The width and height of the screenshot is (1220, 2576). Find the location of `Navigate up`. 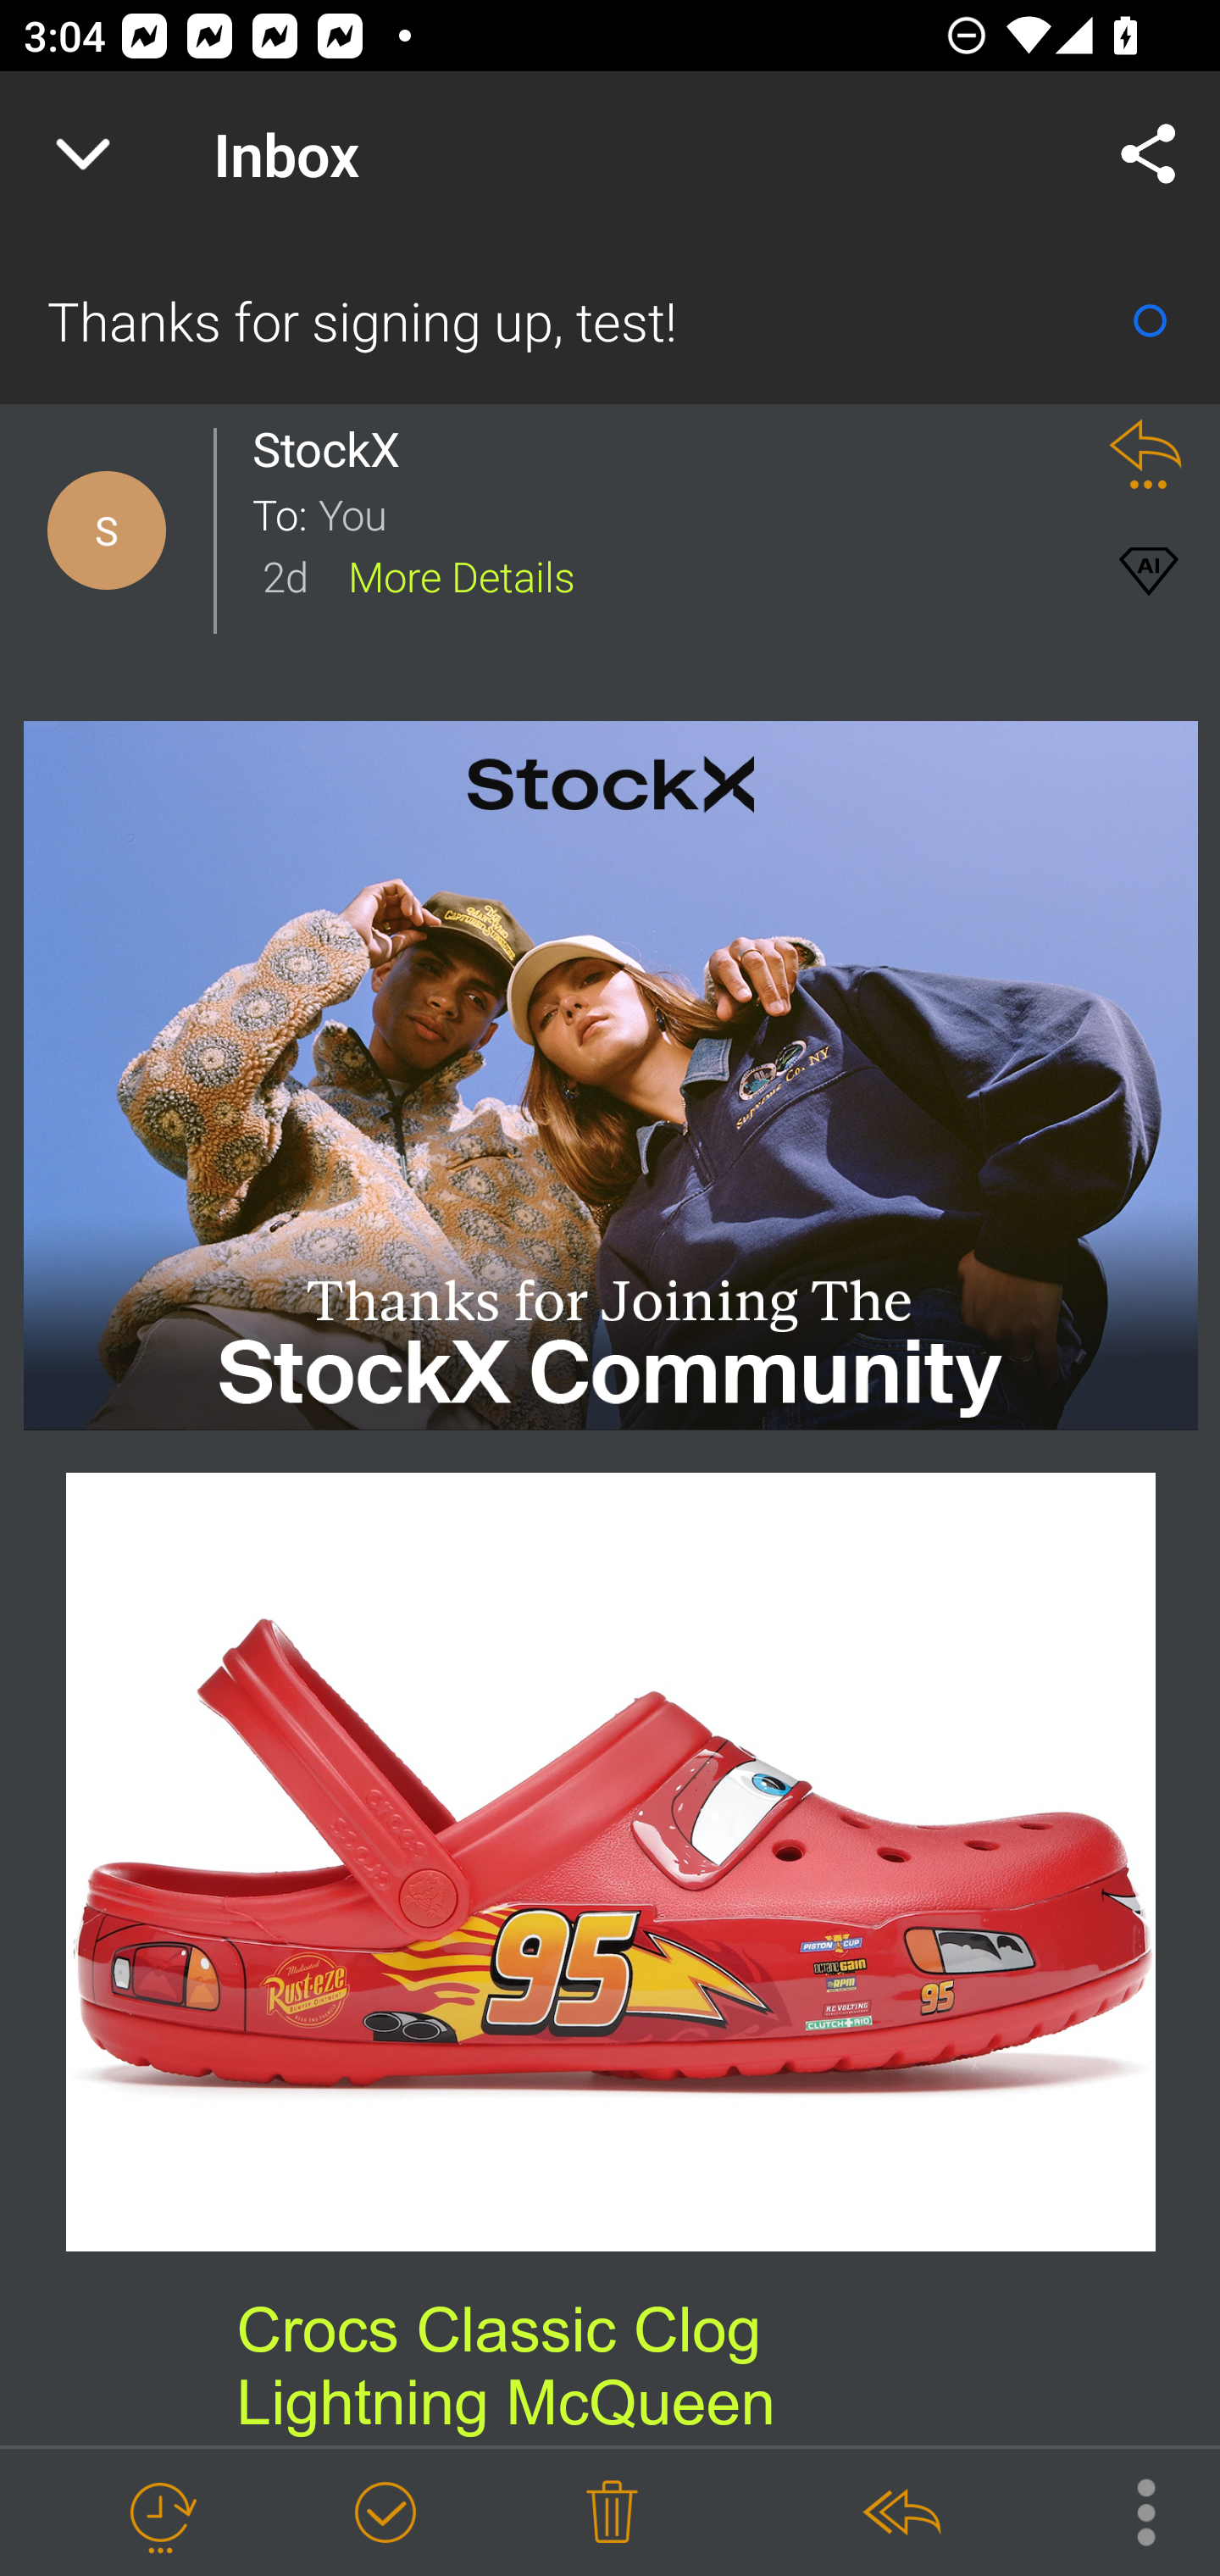

Navigate up is located at coordinates (83, 154).